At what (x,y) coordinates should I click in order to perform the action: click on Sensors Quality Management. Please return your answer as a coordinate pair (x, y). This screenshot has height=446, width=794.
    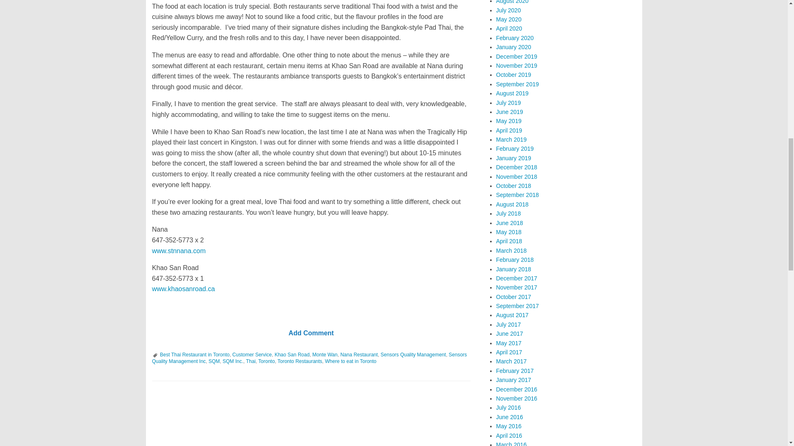
    Looking at the image, I should click on (413, 355).